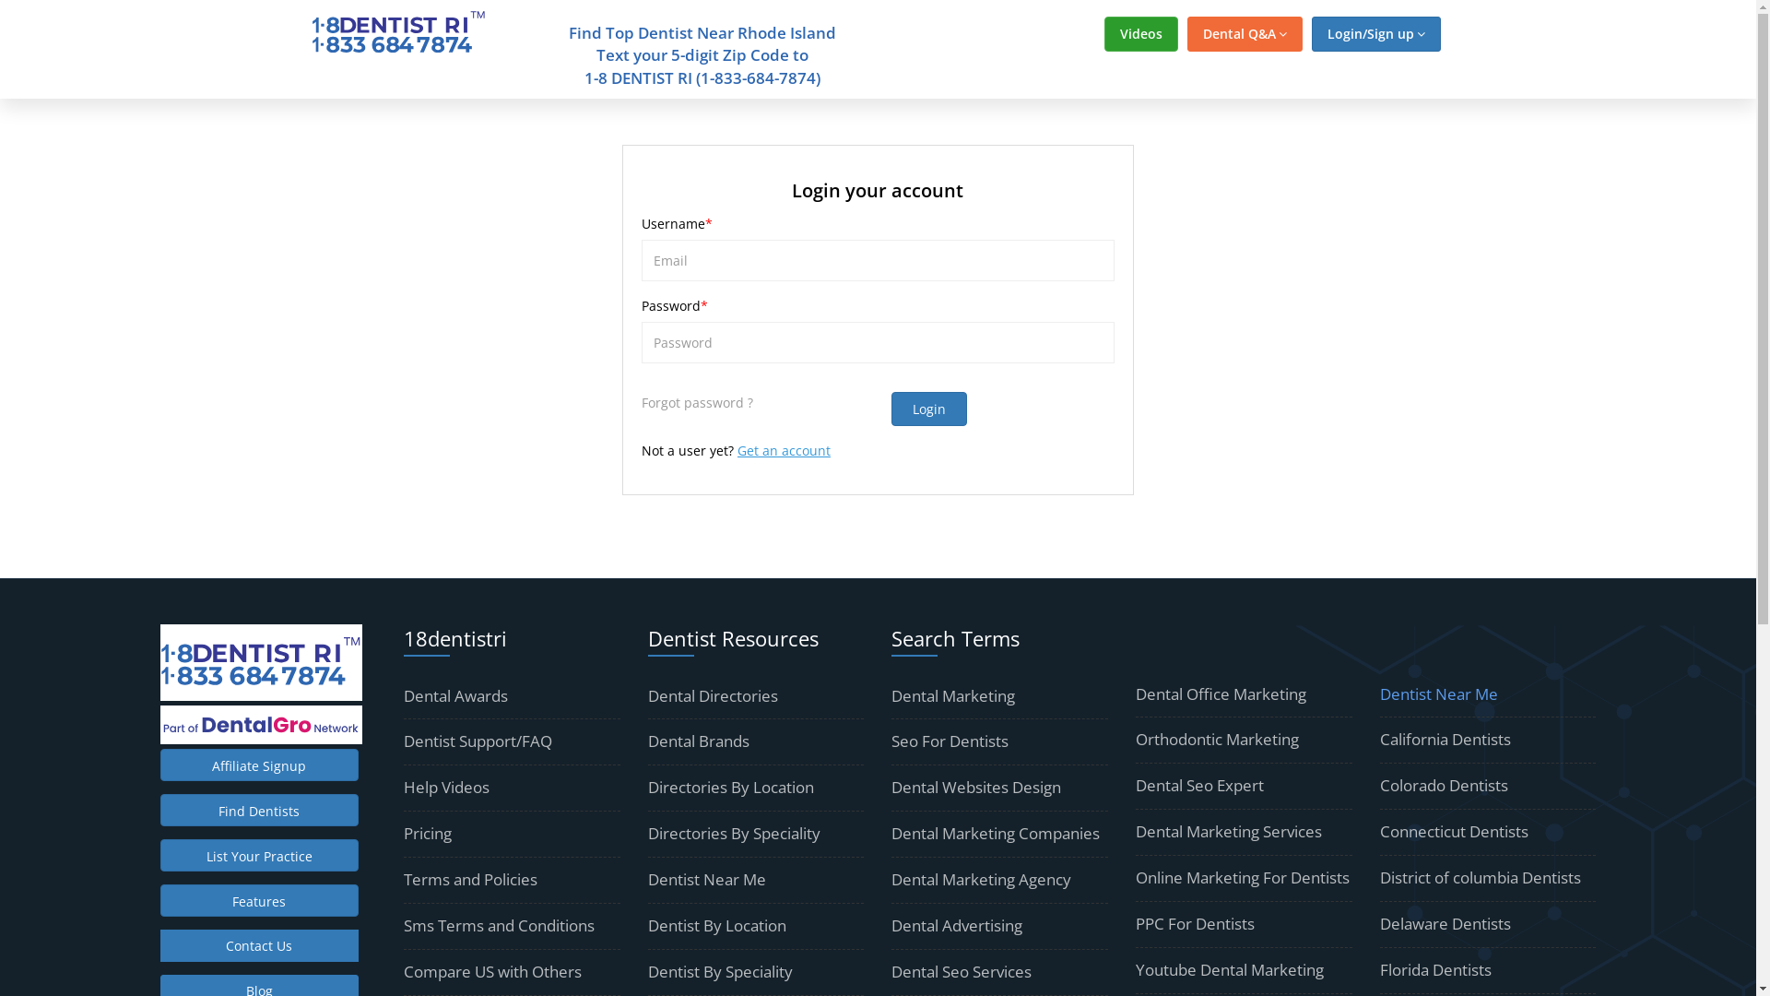 The width and height of the screenshot is (1770, 996). Describe the element at coordinates (1229, 832) in the screenshot. I see `Dental Marketing Services` at that location.